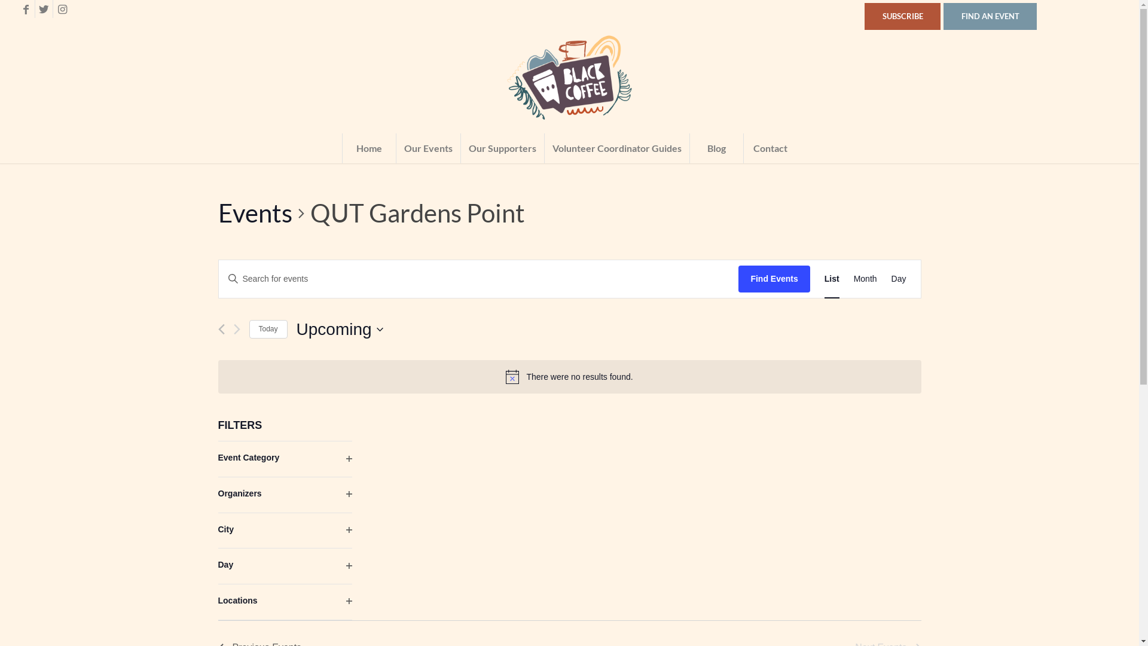 This screenshot has height=646, width=1148. What do you see at coordinates (285, 602) in the screenshot?
I see `Locations
Open filter` at bounding box center [285, 602].